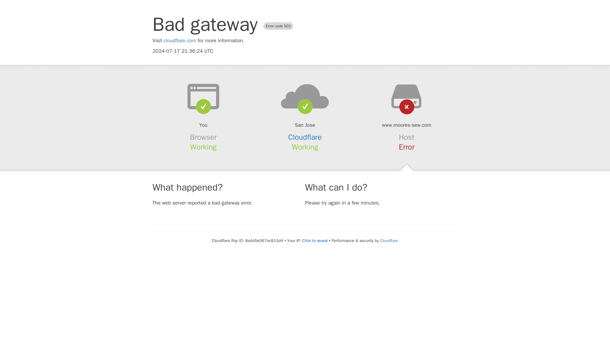 The width and height of the screenshot is (610, 343). What do you see at coordinates (315, 241) in the screenshot?
I see `Click to reveal` at bounding box center [315, 241].